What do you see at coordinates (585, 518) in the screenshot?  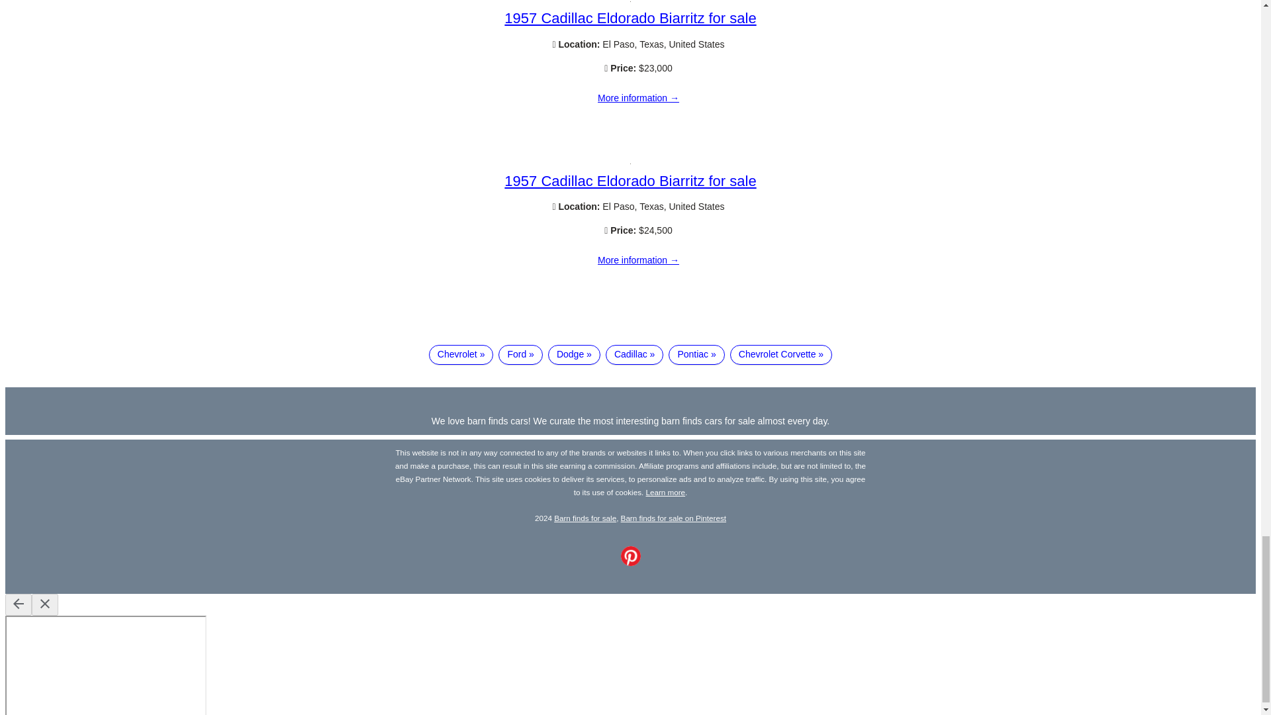 I see `Barn finds for sale` at bounding box center [585, 518].